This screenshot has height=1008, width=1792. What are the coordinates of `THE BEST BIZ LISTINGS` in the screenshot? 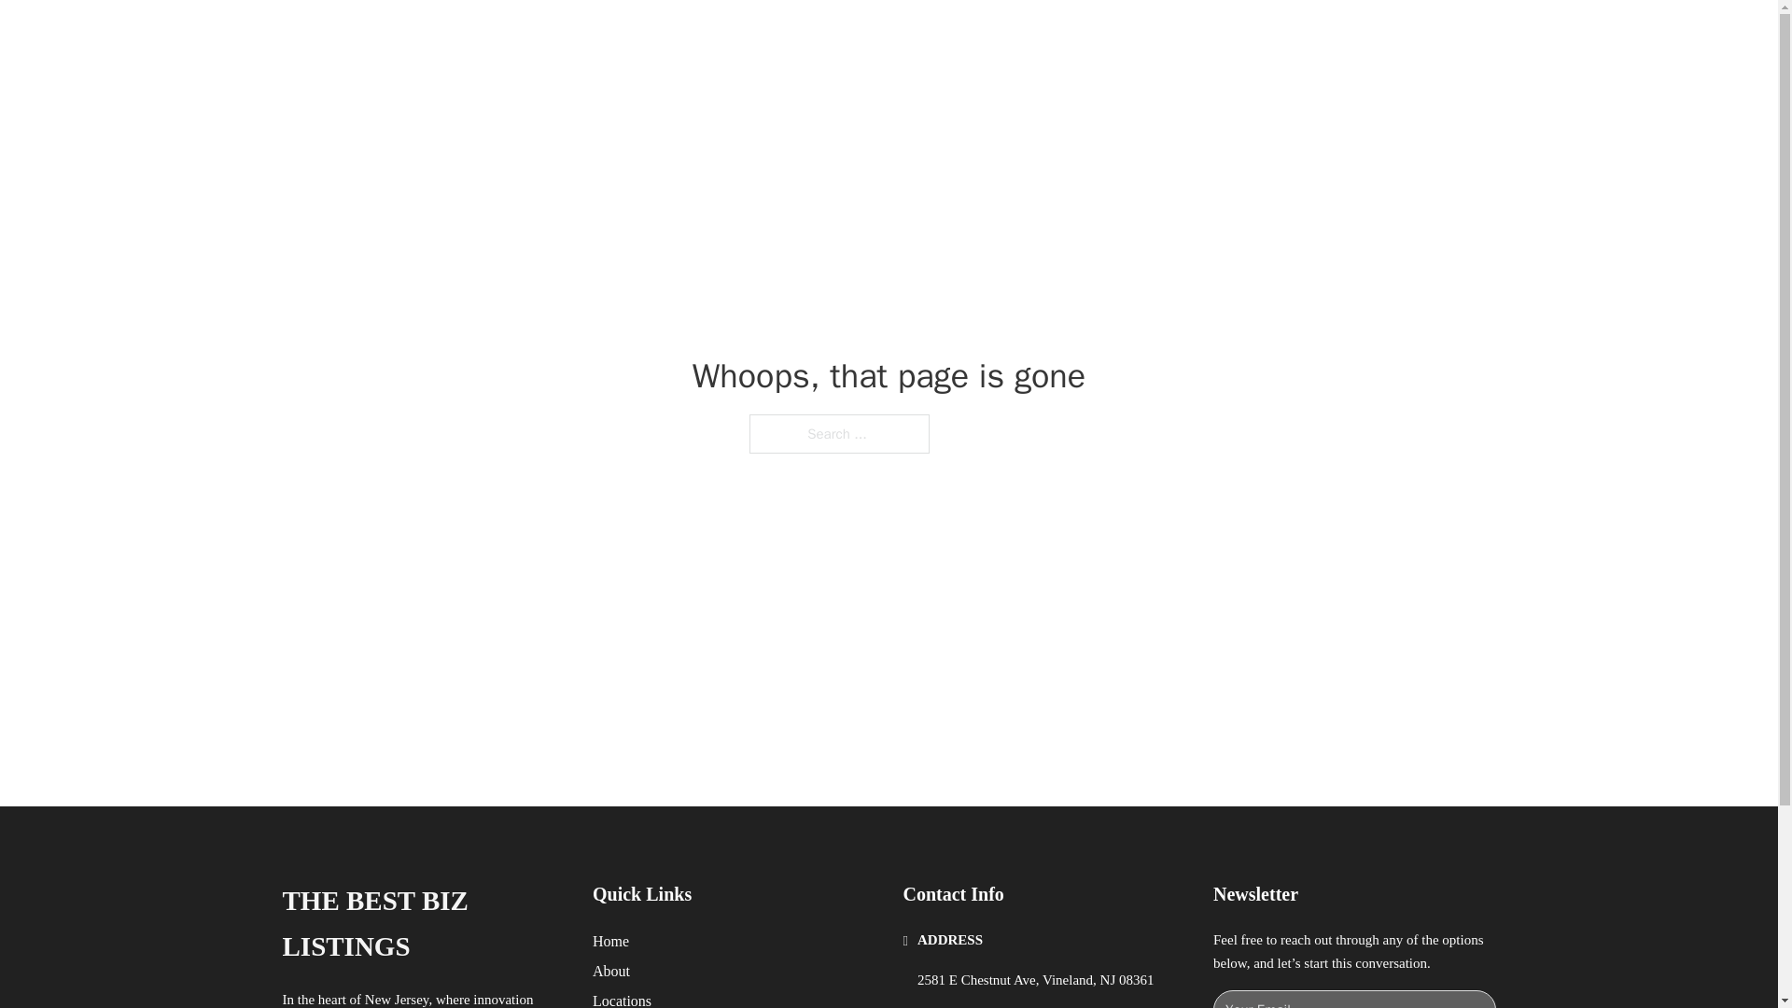 It's located at (525, 35).